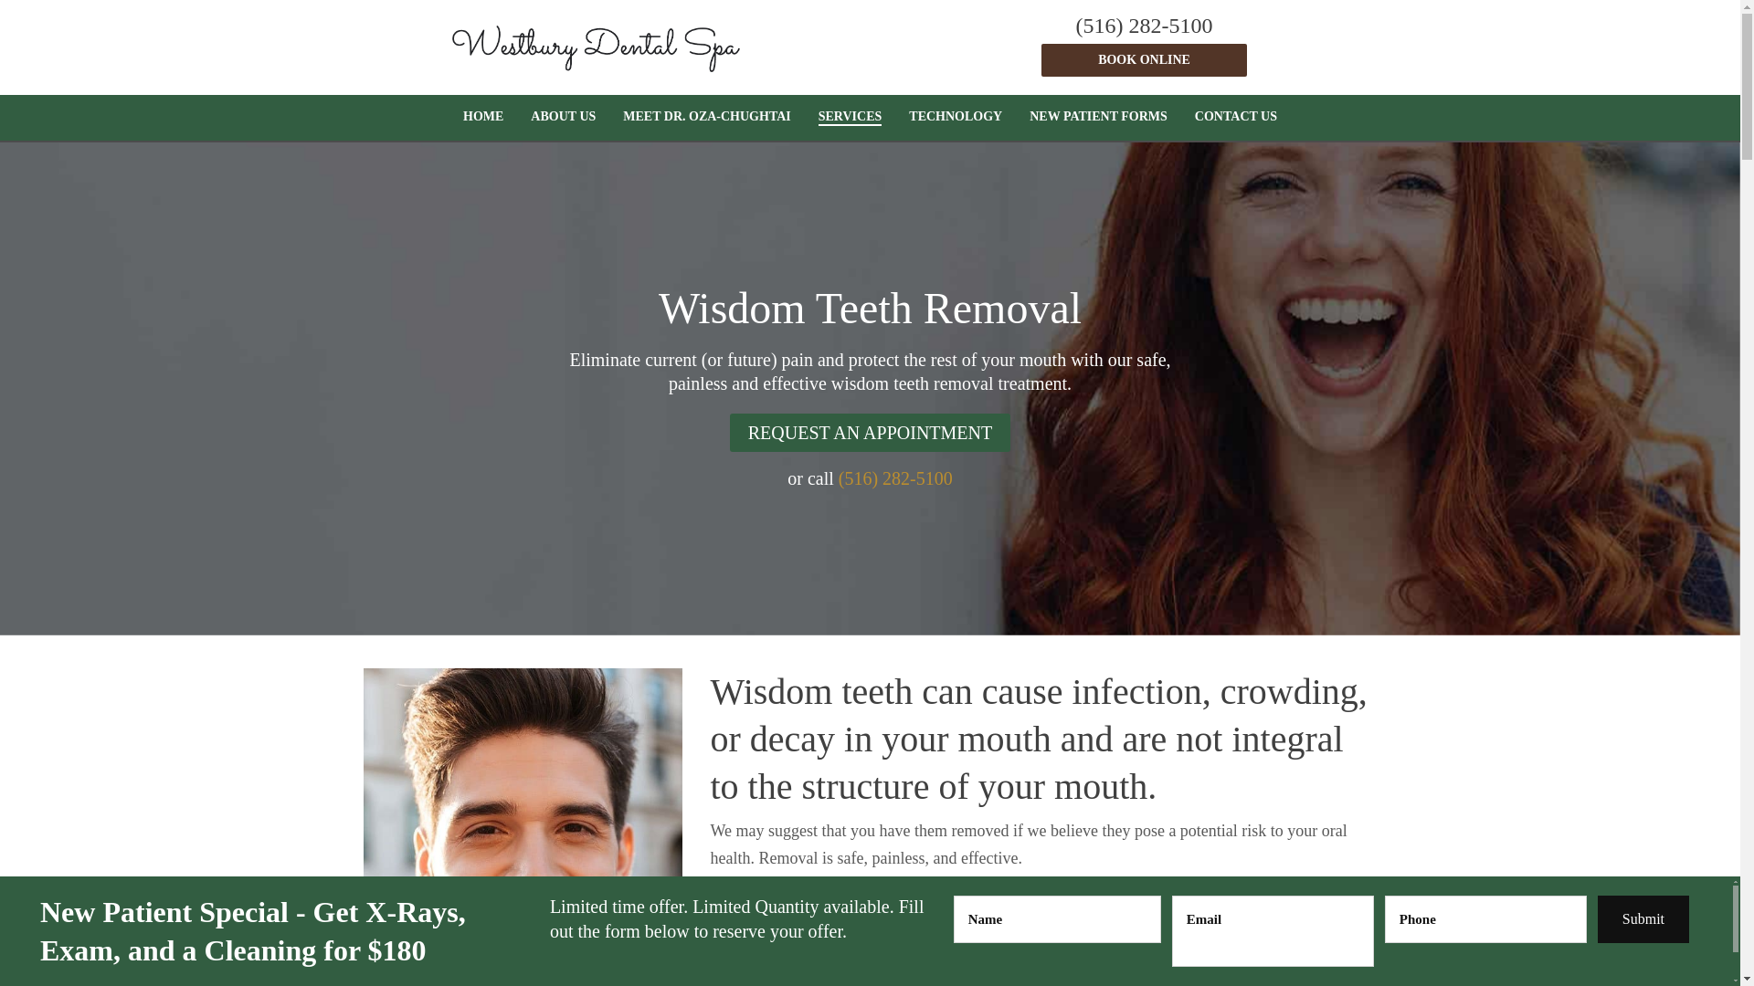  What do you see at coordinates (955, 117) in the screenshot?
I see `TECHNOLOGY` at bounding box center [955, 117].